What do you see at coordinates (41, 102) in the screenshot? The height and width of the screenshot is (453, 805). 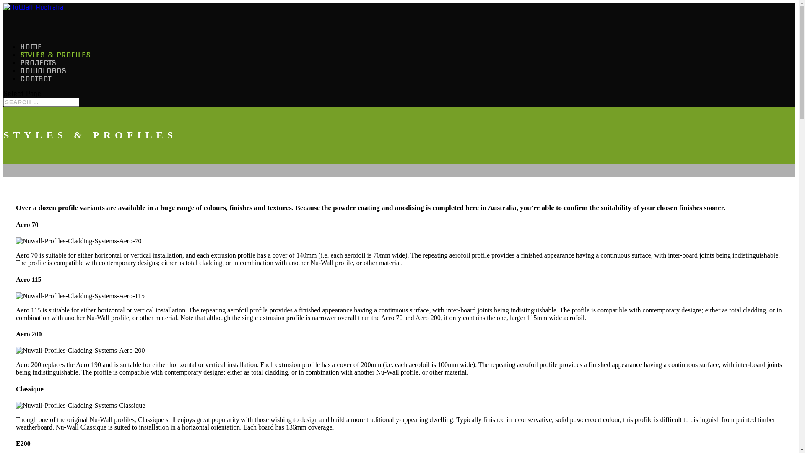 I see `Search for:` at bounding box center [41, 102].